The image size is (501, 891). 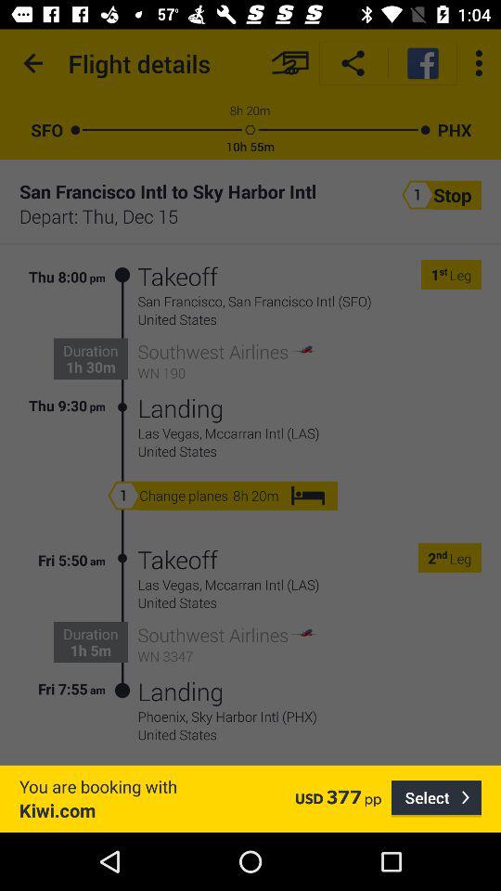 I want to click on turn off icon next to the flight details, so click(x=33, y=63).